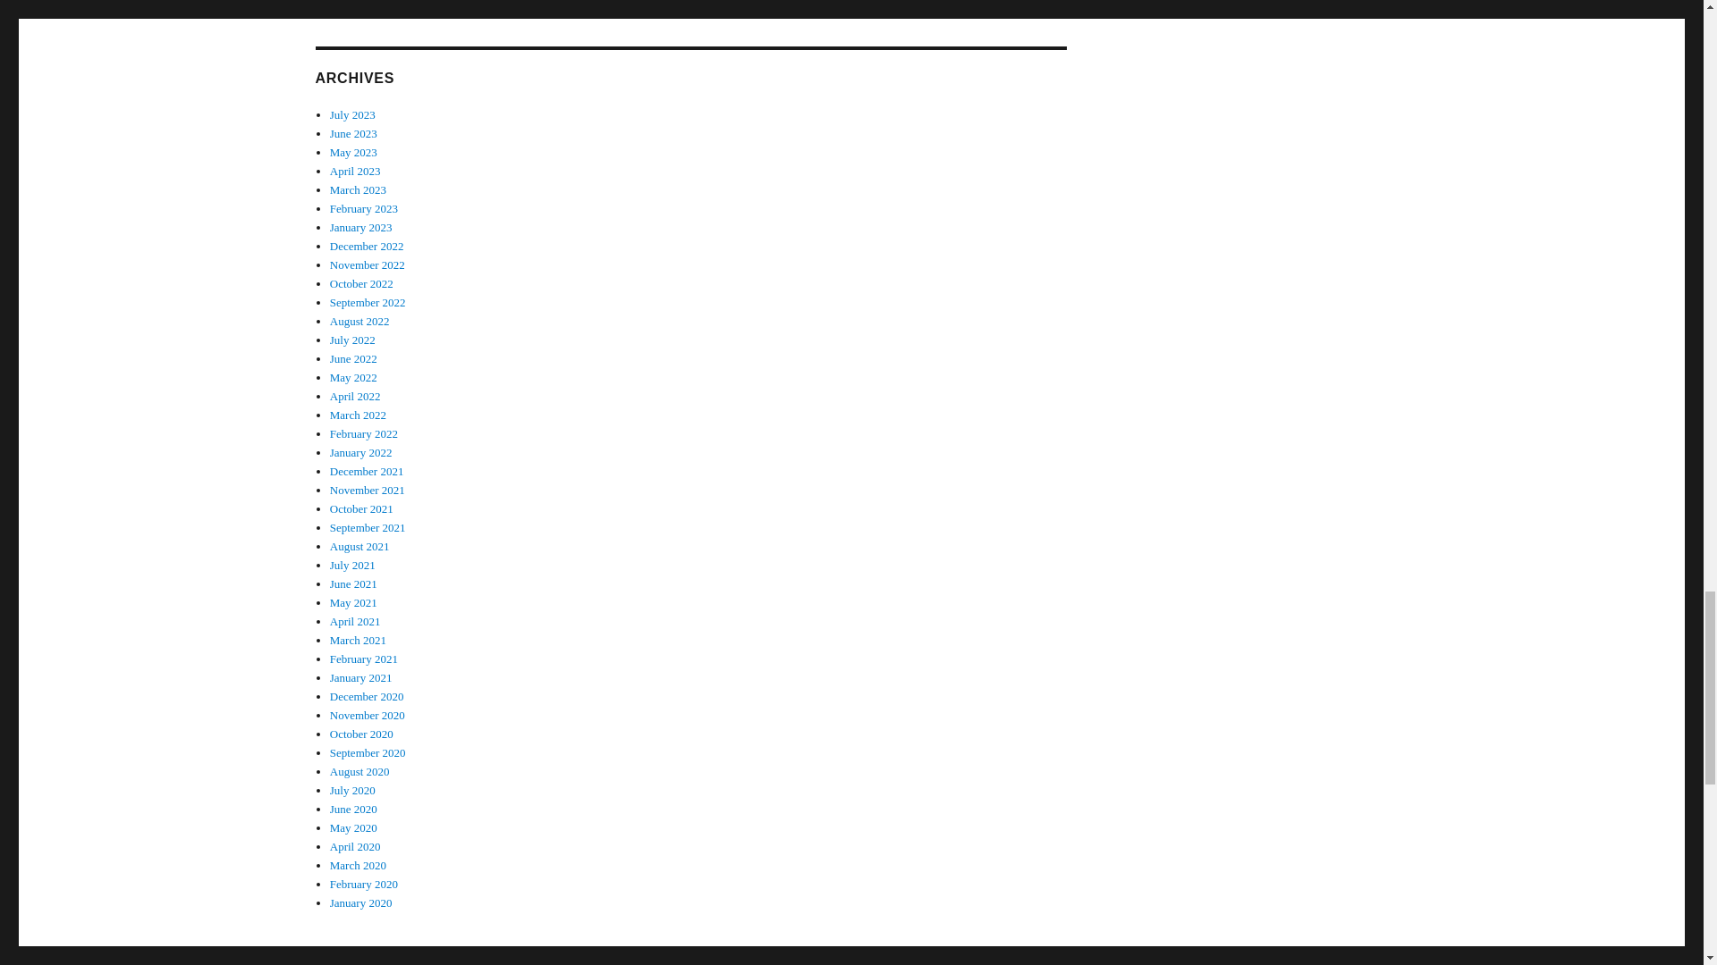 The width and height of the screenshot is (1717, 965). Describe the element at coordinates (355, 621) in the screenshot. I see `April 2021` at that location.